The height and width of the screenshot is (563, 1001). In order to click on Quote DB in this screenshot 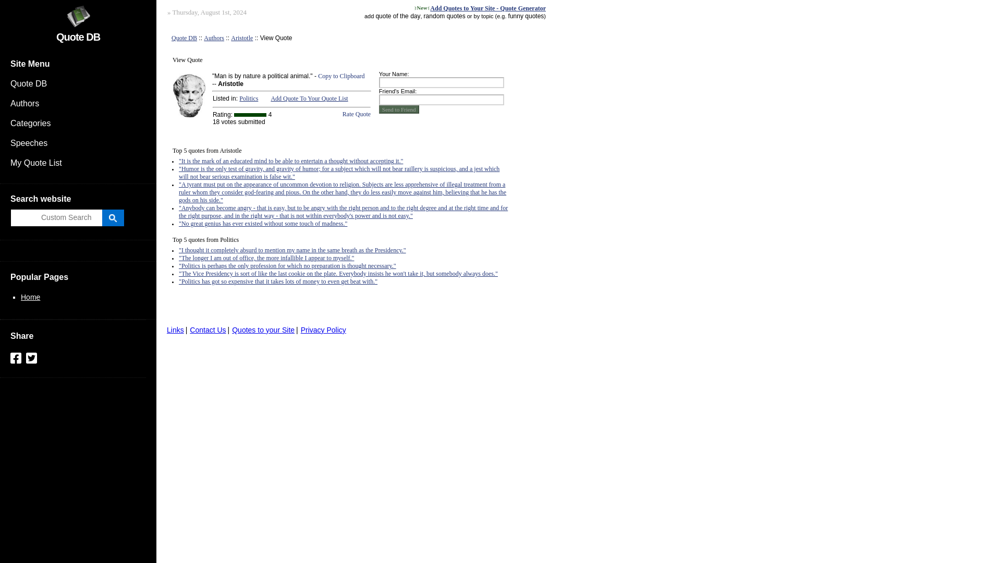, I will do `click(78, 83)`.